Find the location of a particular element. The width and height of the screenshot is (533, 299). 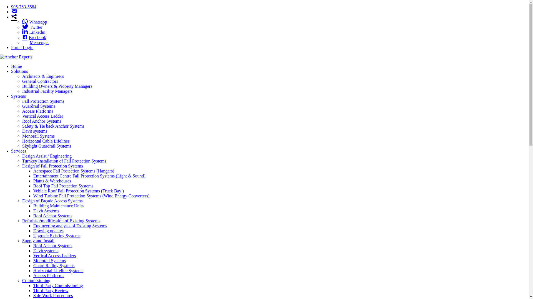

Twitter is located at coordinates (32, 27).